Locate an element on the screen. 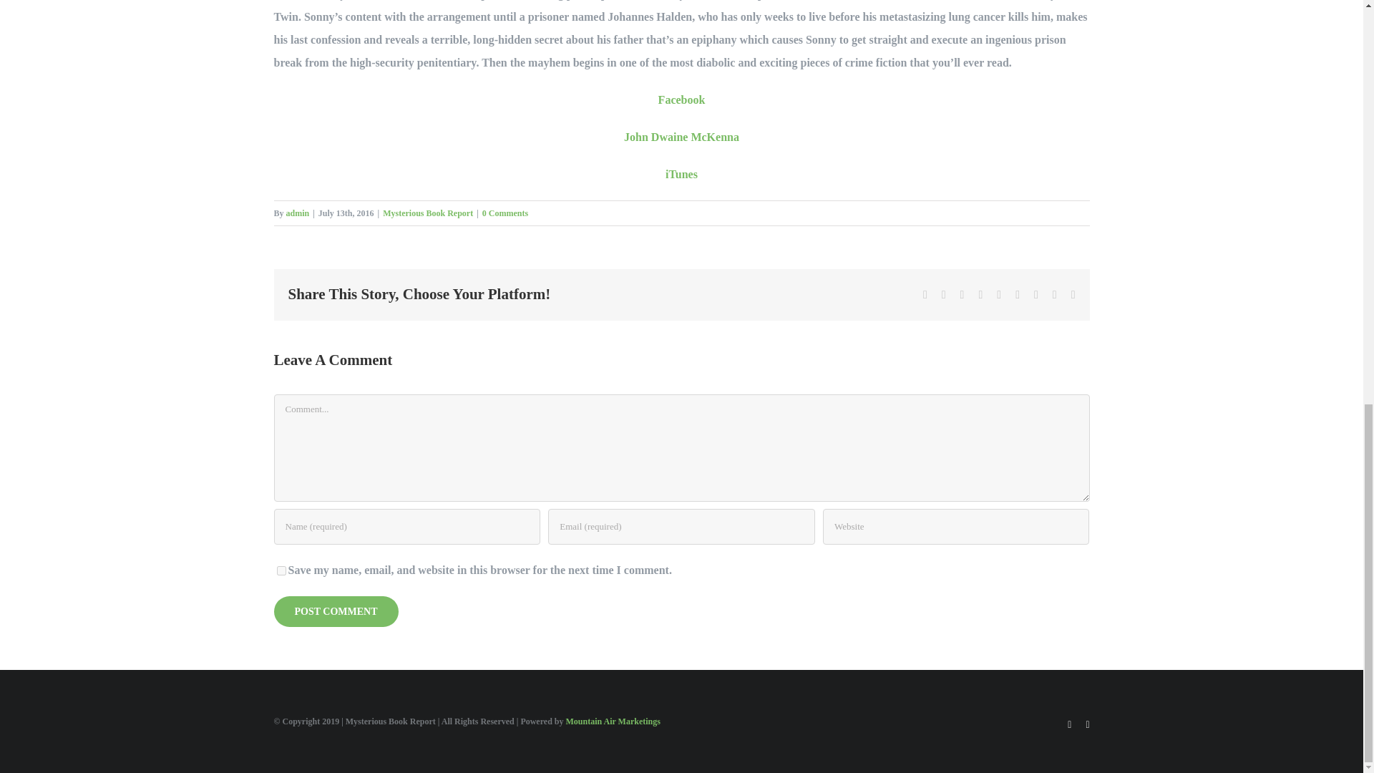 The image size is (1374, 773). John Dwaine McKenna is located at coordinates (681, 136).